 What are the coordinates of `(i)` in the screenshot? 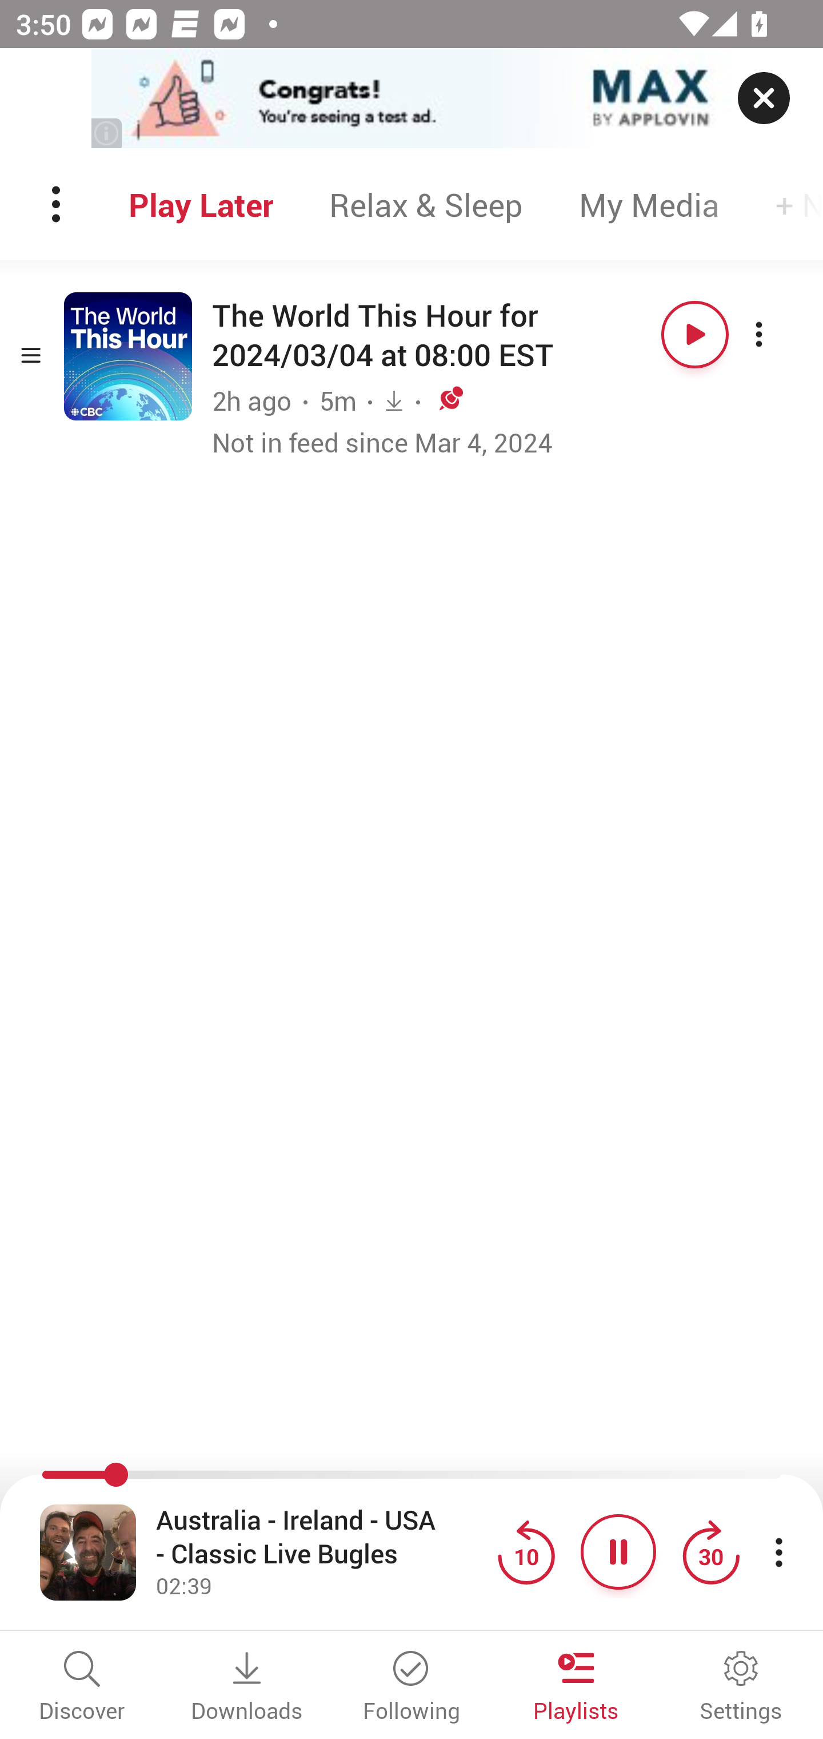 It's located at (107, 133).